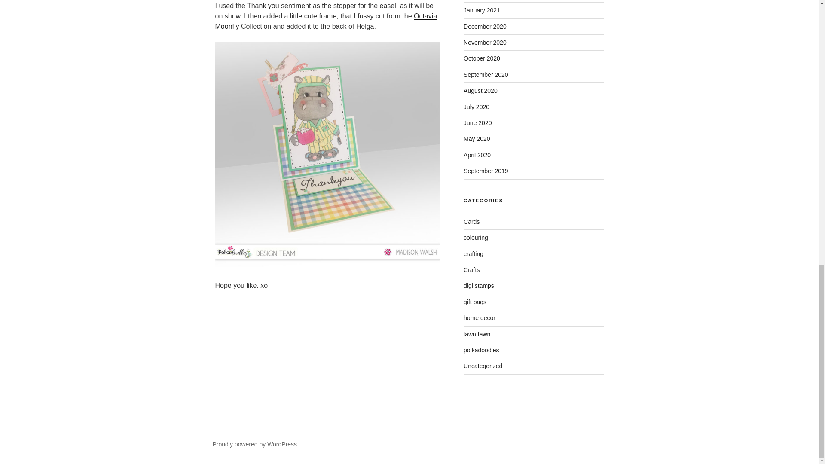  Describe the element at coordinates (326, 21) in the screenshot. I see `Octavia Moonfly` at that location.